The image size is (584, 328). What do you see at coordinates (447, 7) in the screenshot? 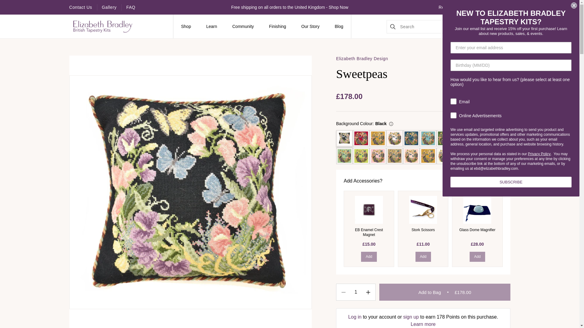
I see `Rewards` at bounding box center [447, 7].